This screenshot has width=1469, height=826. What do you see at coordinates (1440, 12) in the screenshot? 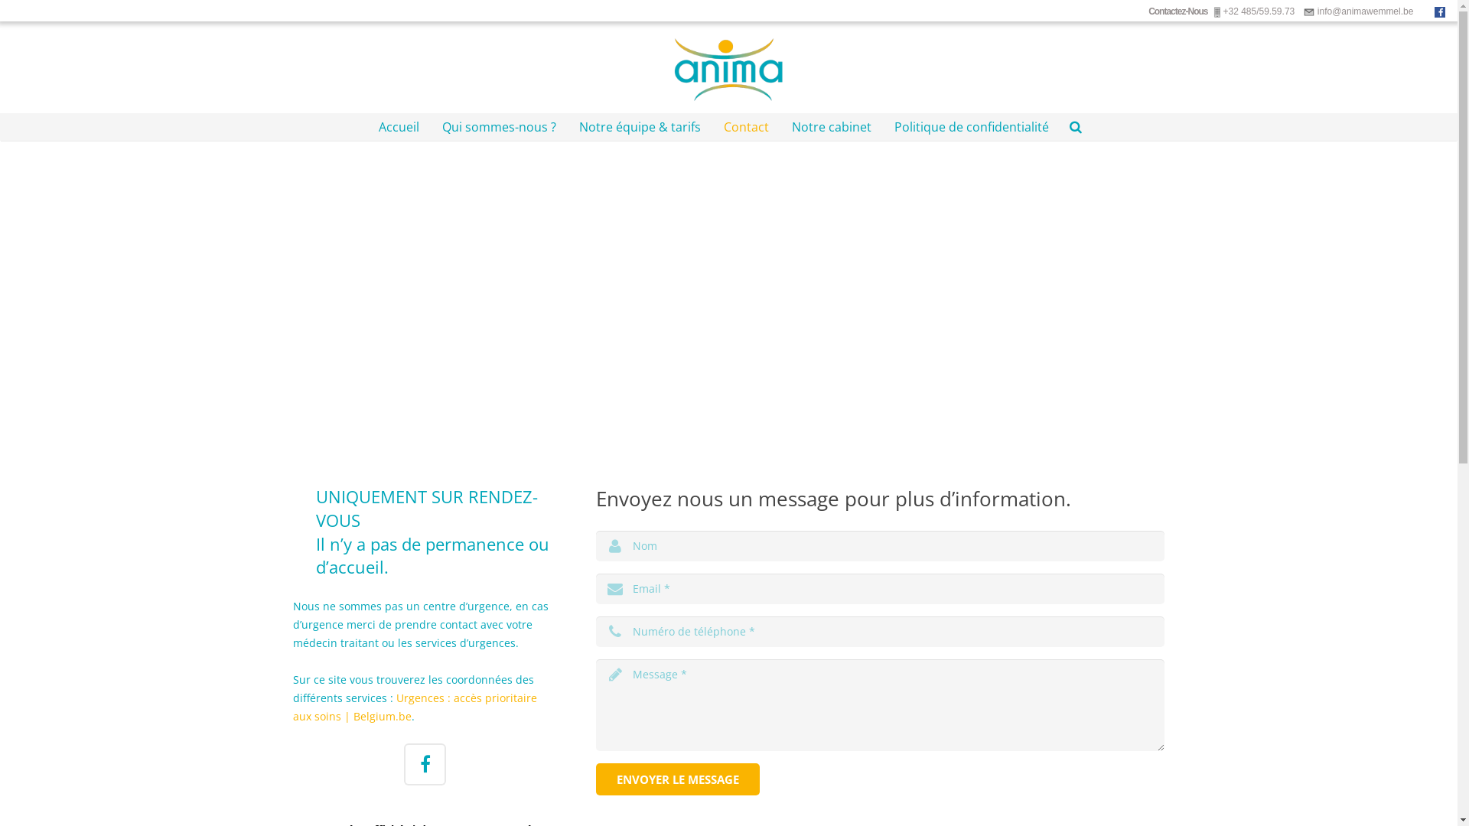
I see `Facebook` at bounding box center [1440, 12].